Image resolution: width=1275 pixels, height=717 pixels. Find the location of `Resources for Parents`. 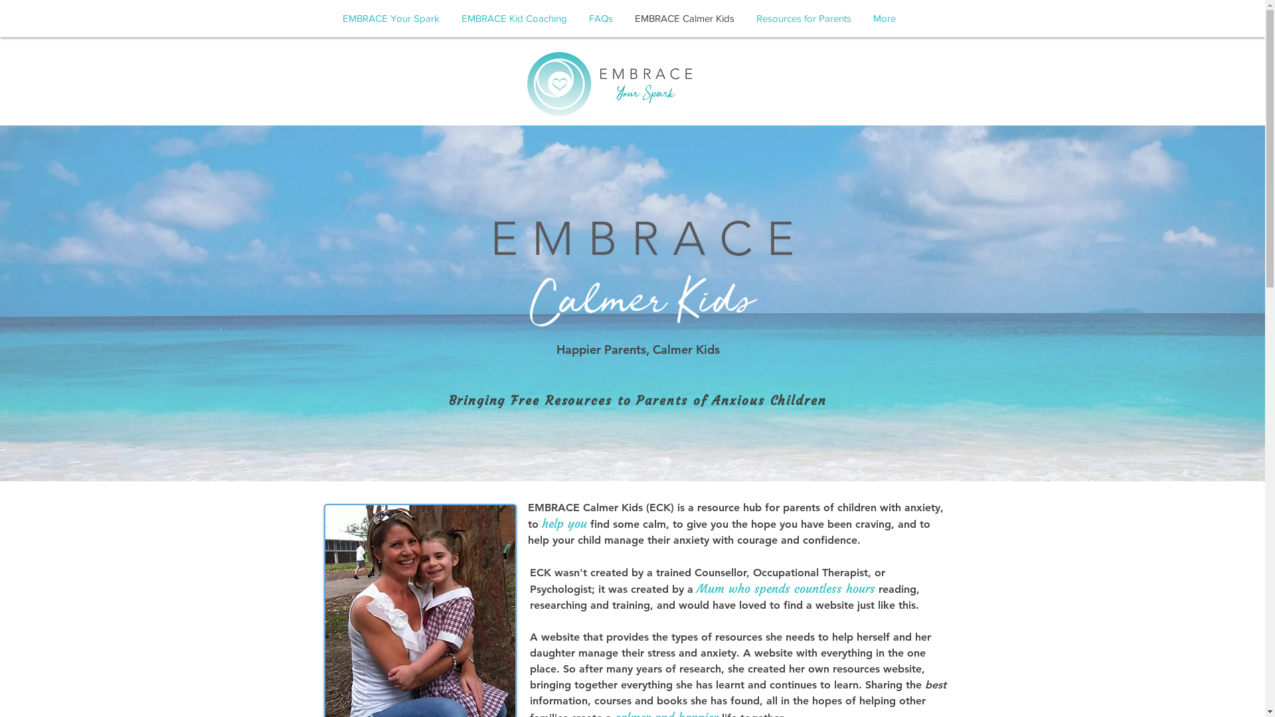

Resources for Parents is located at coordinates (804, 19).